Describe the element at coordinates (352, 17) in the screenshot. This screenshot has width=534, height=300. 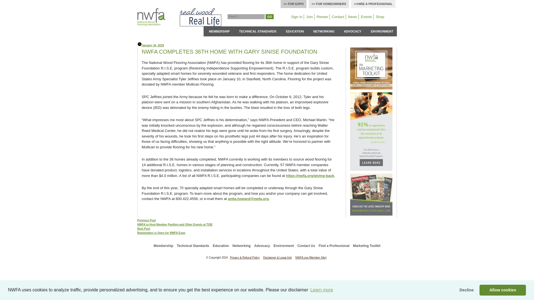
I see `News` at that location.